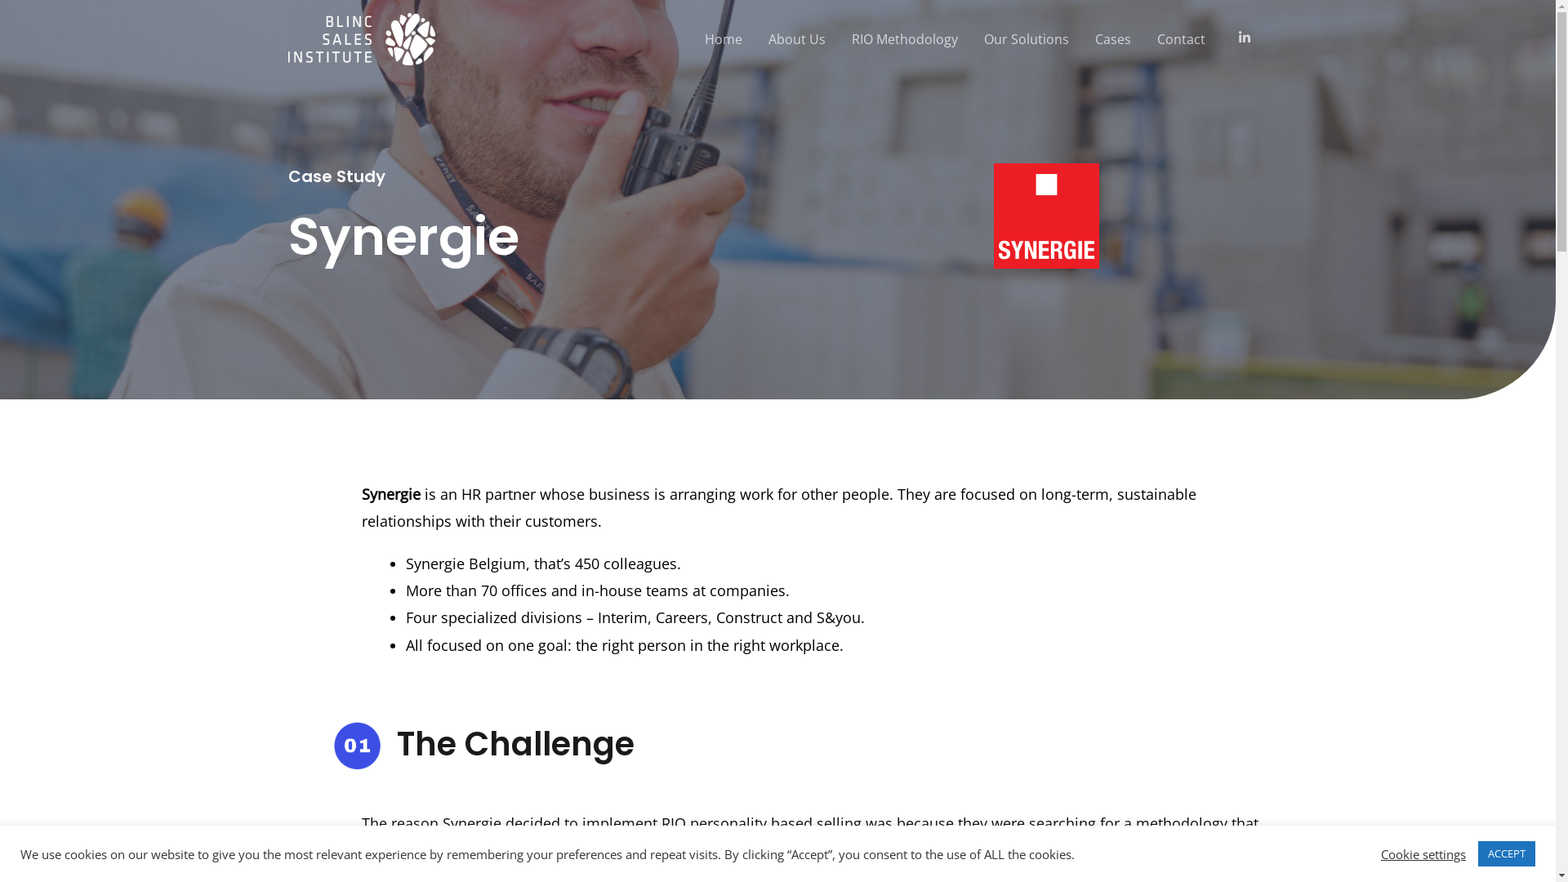 This screenshot has height=882, width=1568. I want to click on Home, so click(724, 39).